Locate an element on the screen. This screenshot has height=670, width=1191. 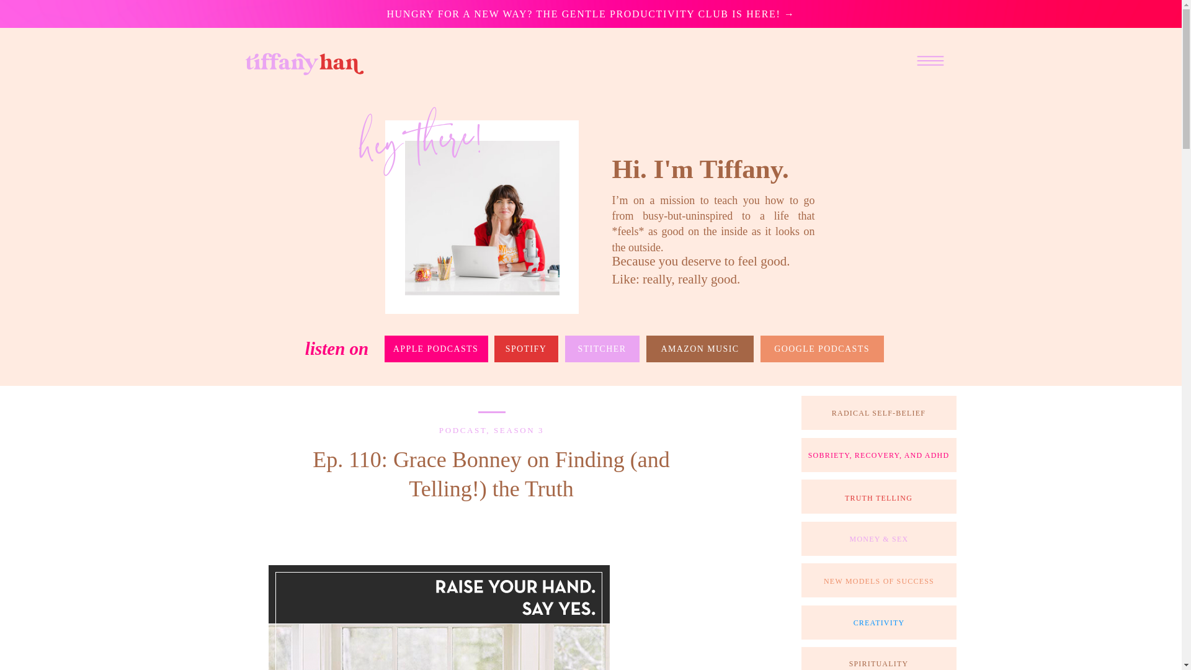
RADICAL SELF-BELIEF is located at coordinates (878, 413).